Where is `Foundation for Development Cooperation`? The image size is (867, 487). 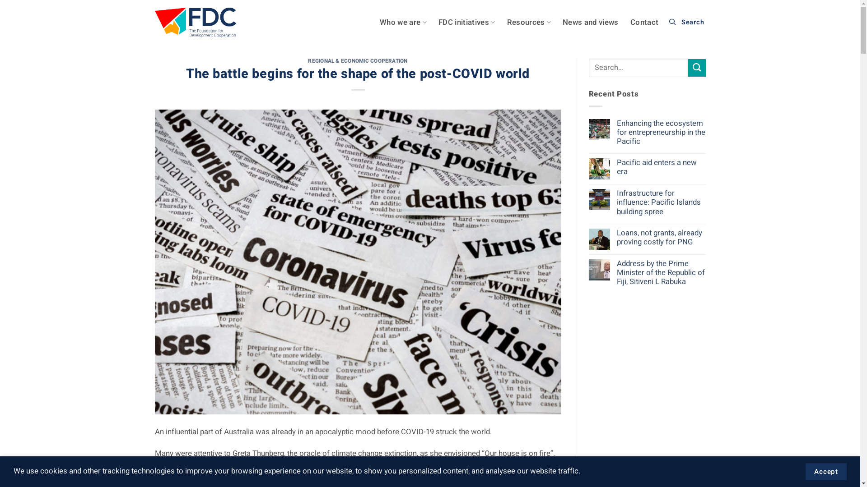
Foundation for Development Cooperation is located at coordinates (195, 23).